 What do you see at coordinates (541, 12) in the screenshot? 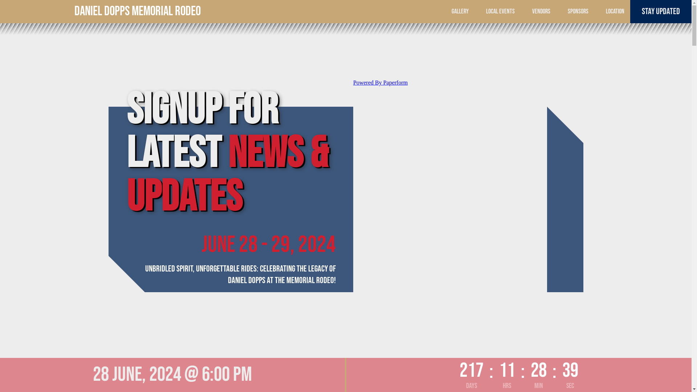
I see `VENDORS` at bounding box center [541, 12].